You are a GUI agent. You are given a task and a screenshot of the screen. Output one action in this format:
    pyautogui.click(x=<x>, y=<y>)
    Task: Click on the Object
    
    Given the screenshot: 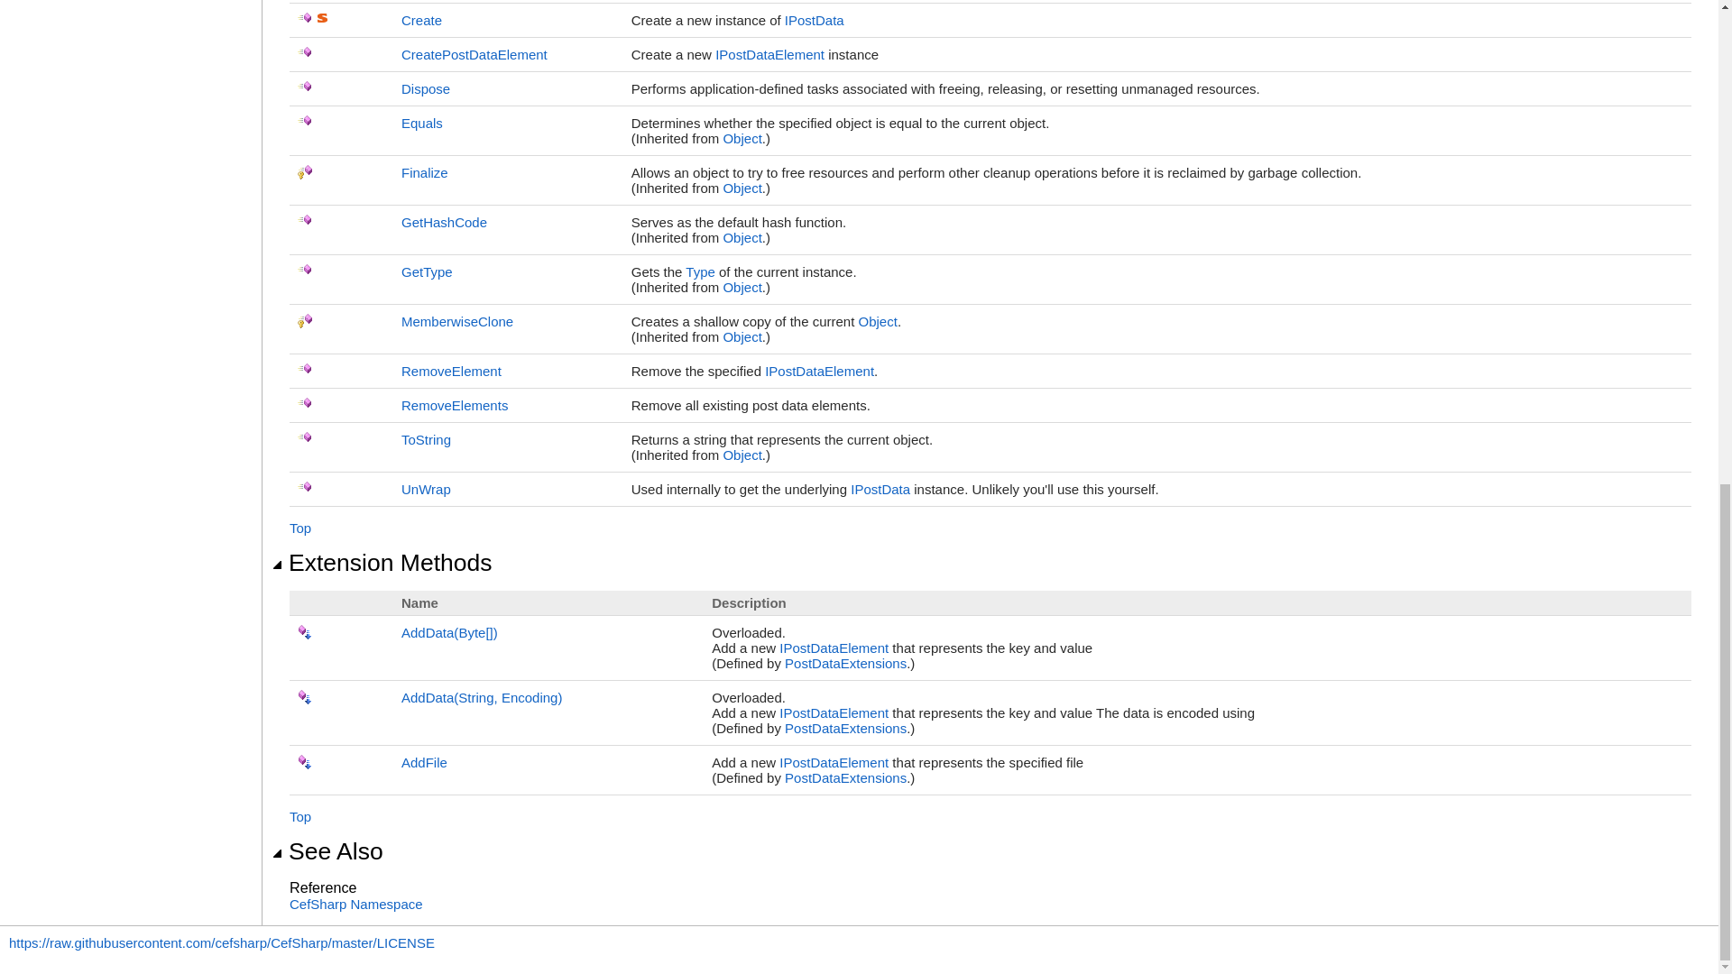 What is the action you would take?
    pyautogui.click(x=742, y=188)
    